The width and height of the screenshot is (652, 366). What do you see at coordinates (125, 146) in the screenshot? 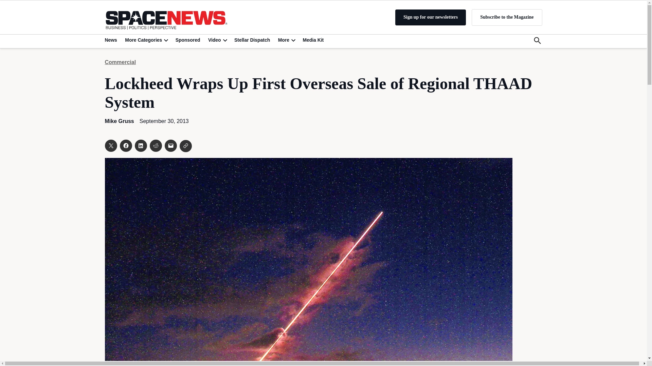
I see `Click to share on Facebook` at bounding box center [125, 146].